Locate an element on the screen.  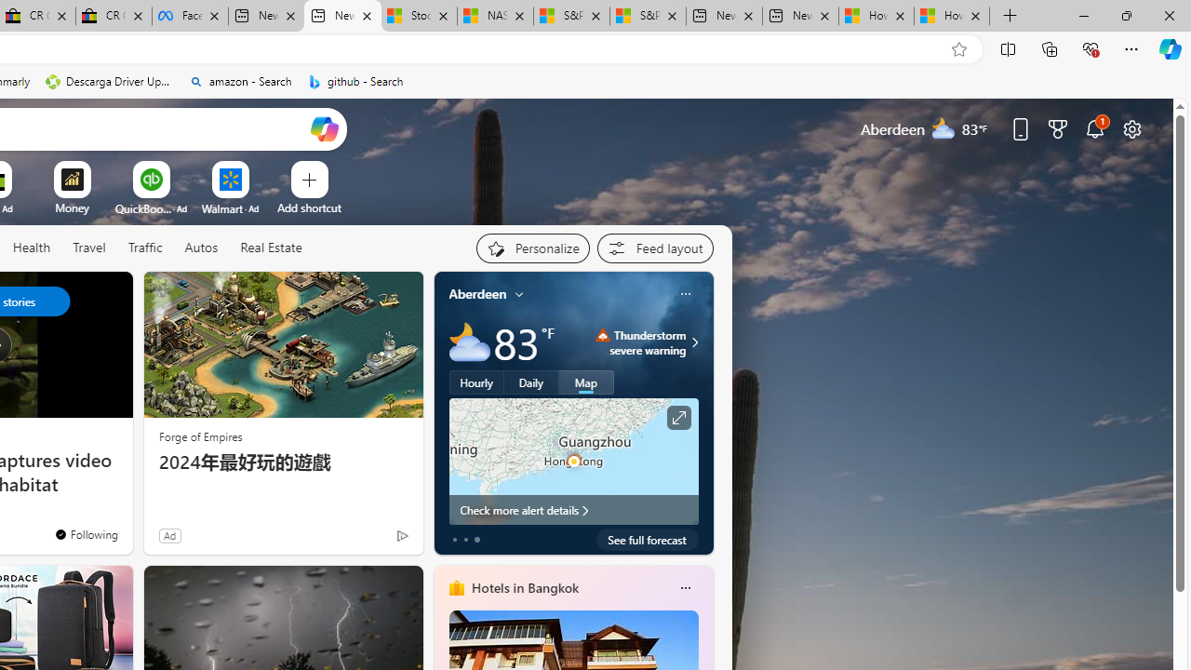
Money is located at coordinates (72, 208).